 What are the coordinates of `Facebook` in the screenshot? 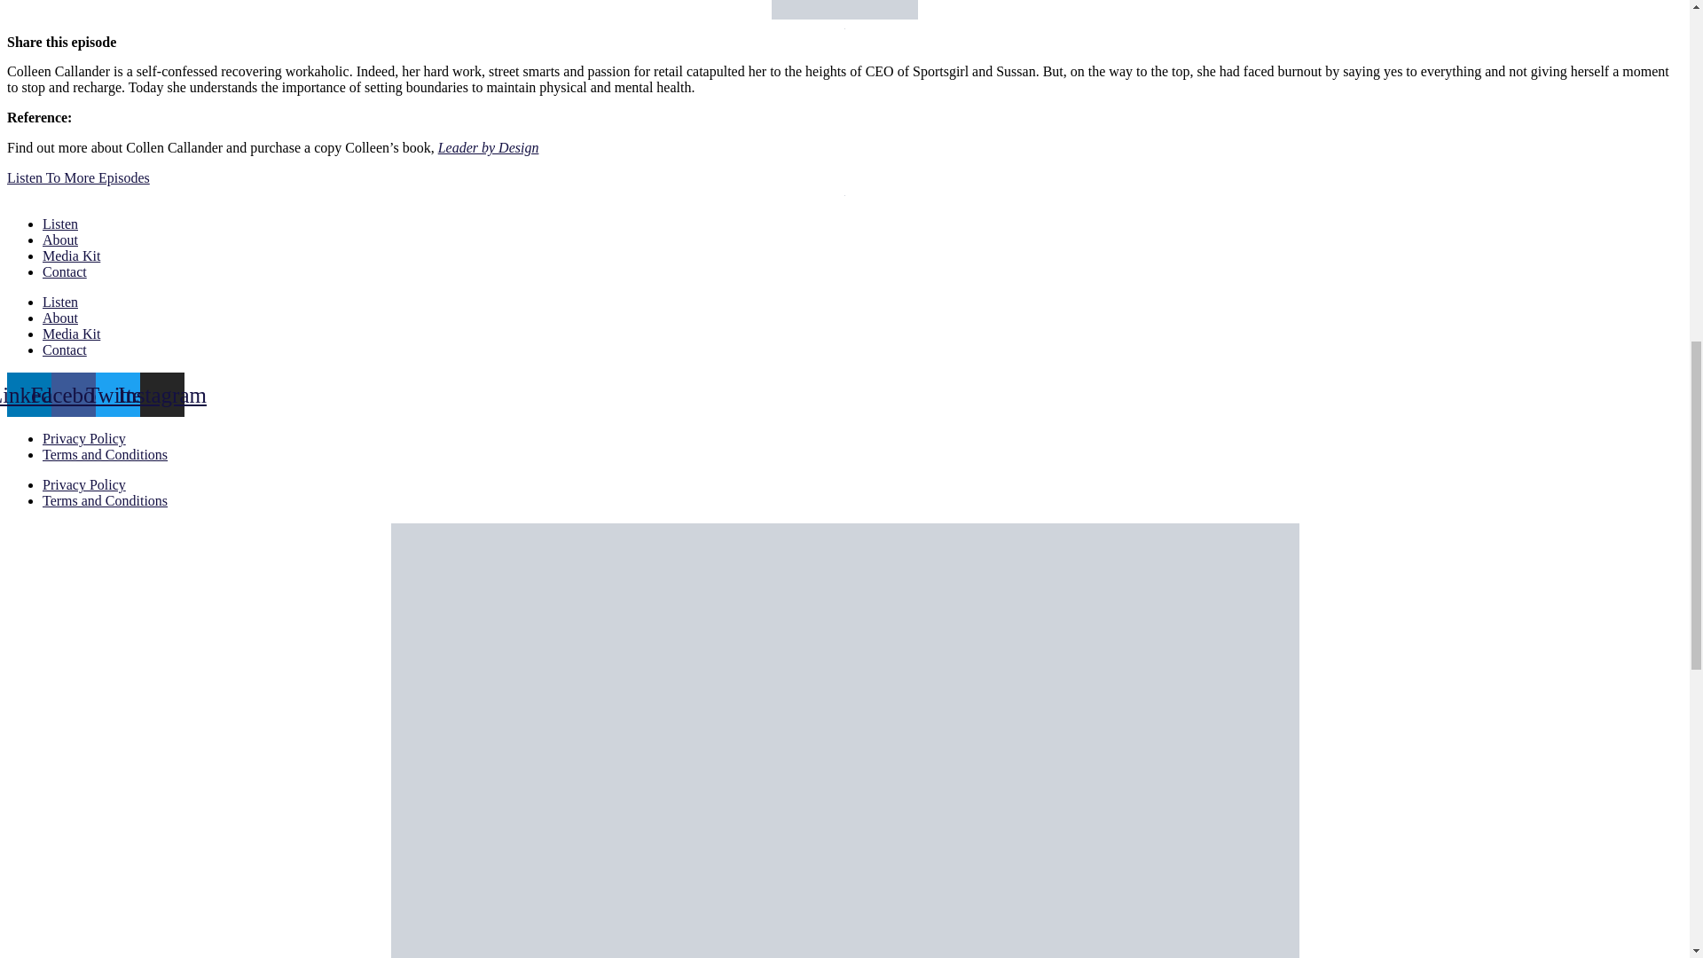 It's located at (73, 394).